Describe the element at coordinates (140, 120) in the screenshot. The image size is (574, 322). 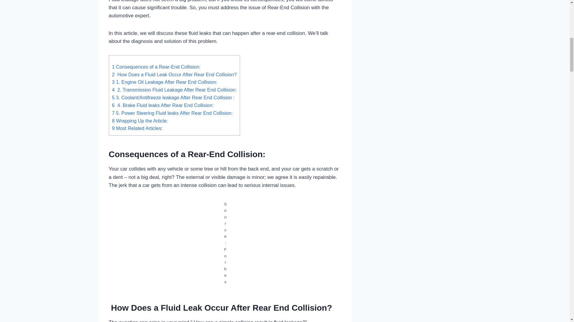
I see `8 Wrapping Up the Article:` at that location.